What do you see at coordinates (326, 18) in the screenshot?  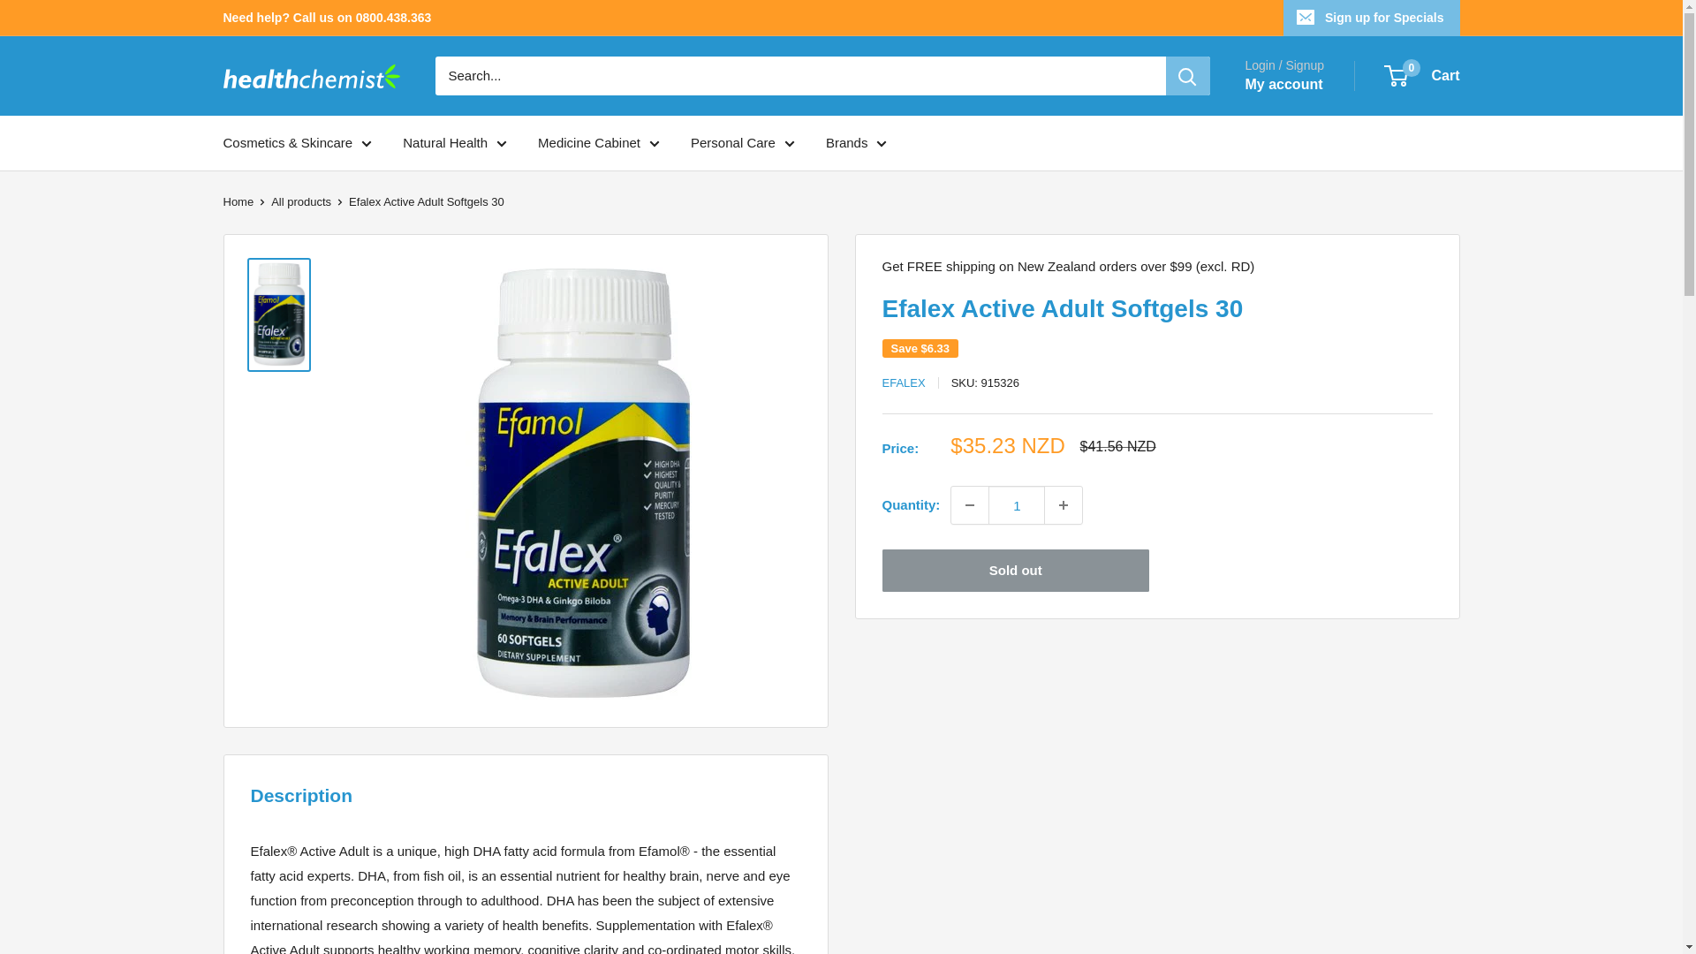 I see `Need help? Call us on 0800.438.363` at bounding box center [326, 18].